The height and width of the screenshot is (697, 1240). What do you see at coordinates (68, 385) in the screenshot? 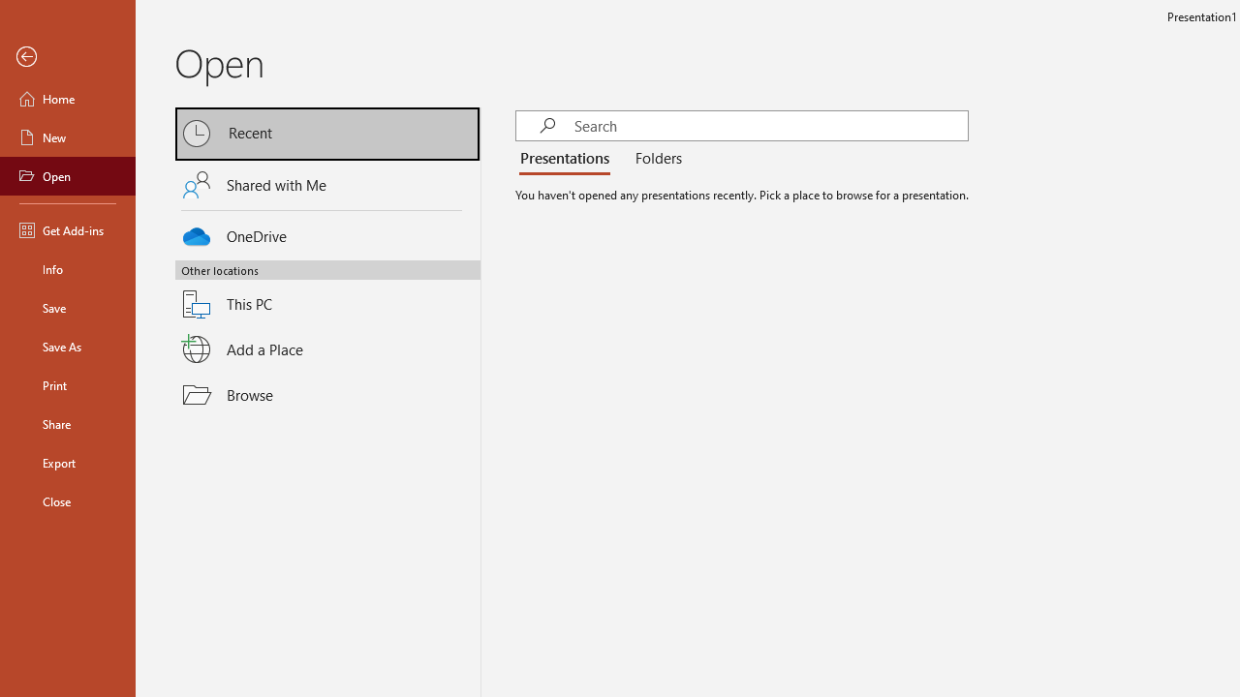
I see `Print` at bounding box center [68, 385].